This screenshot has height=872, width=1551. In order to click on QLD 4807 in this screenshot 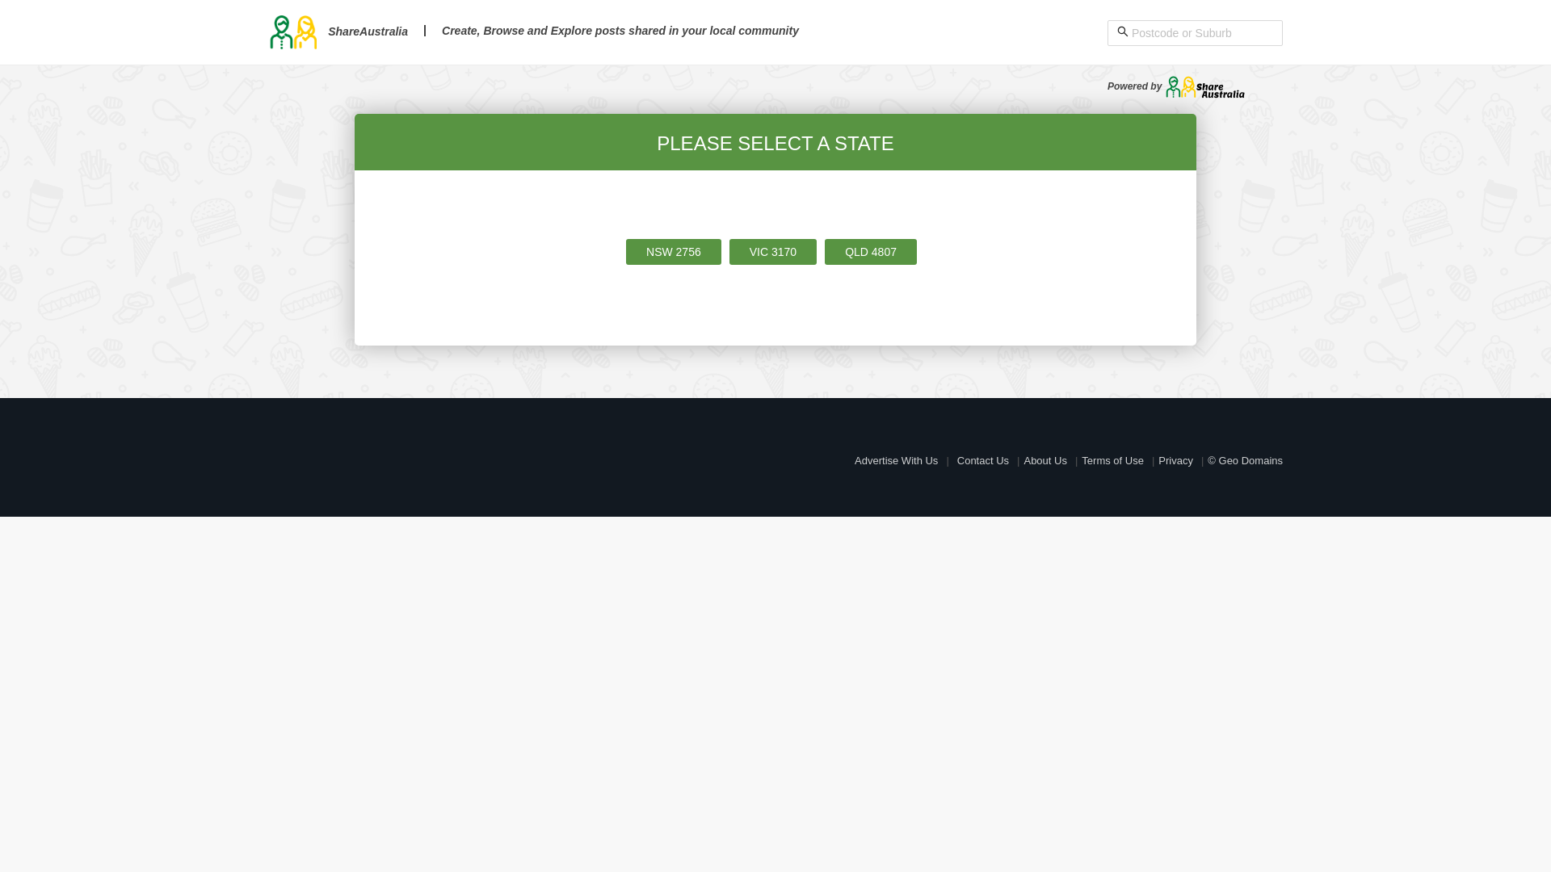, I will do `click(871, 252)`.